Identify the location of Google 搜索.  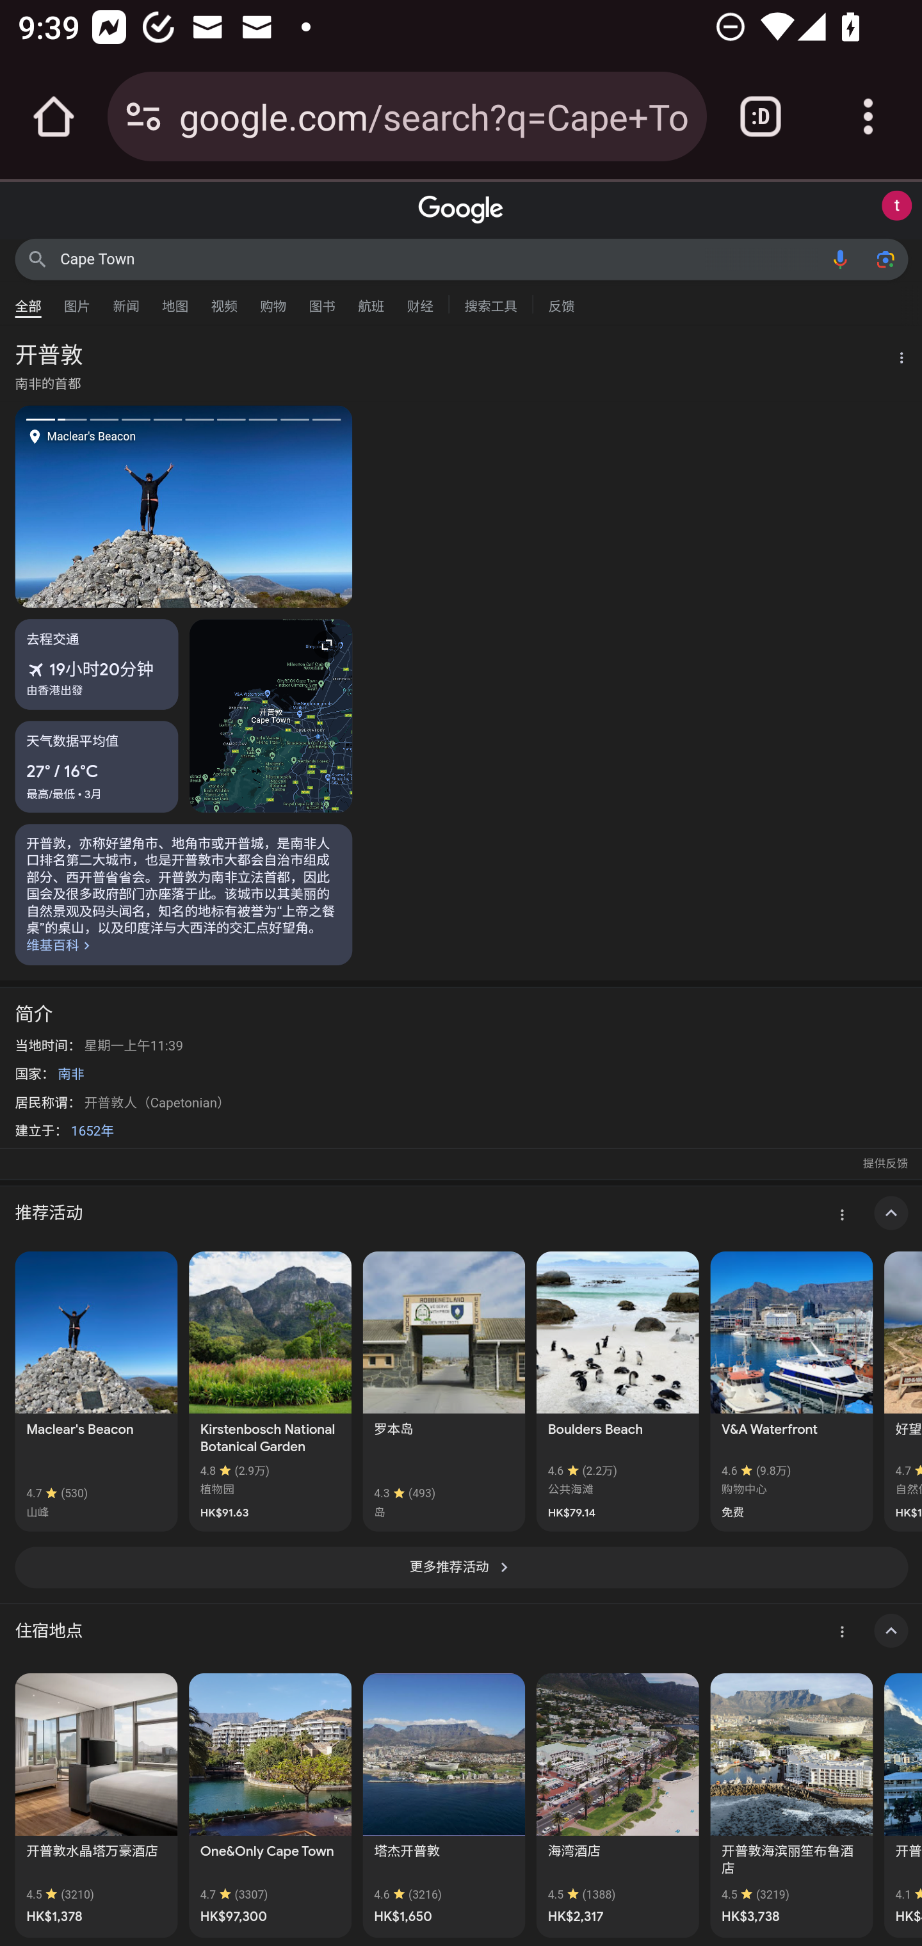
(37, 259).